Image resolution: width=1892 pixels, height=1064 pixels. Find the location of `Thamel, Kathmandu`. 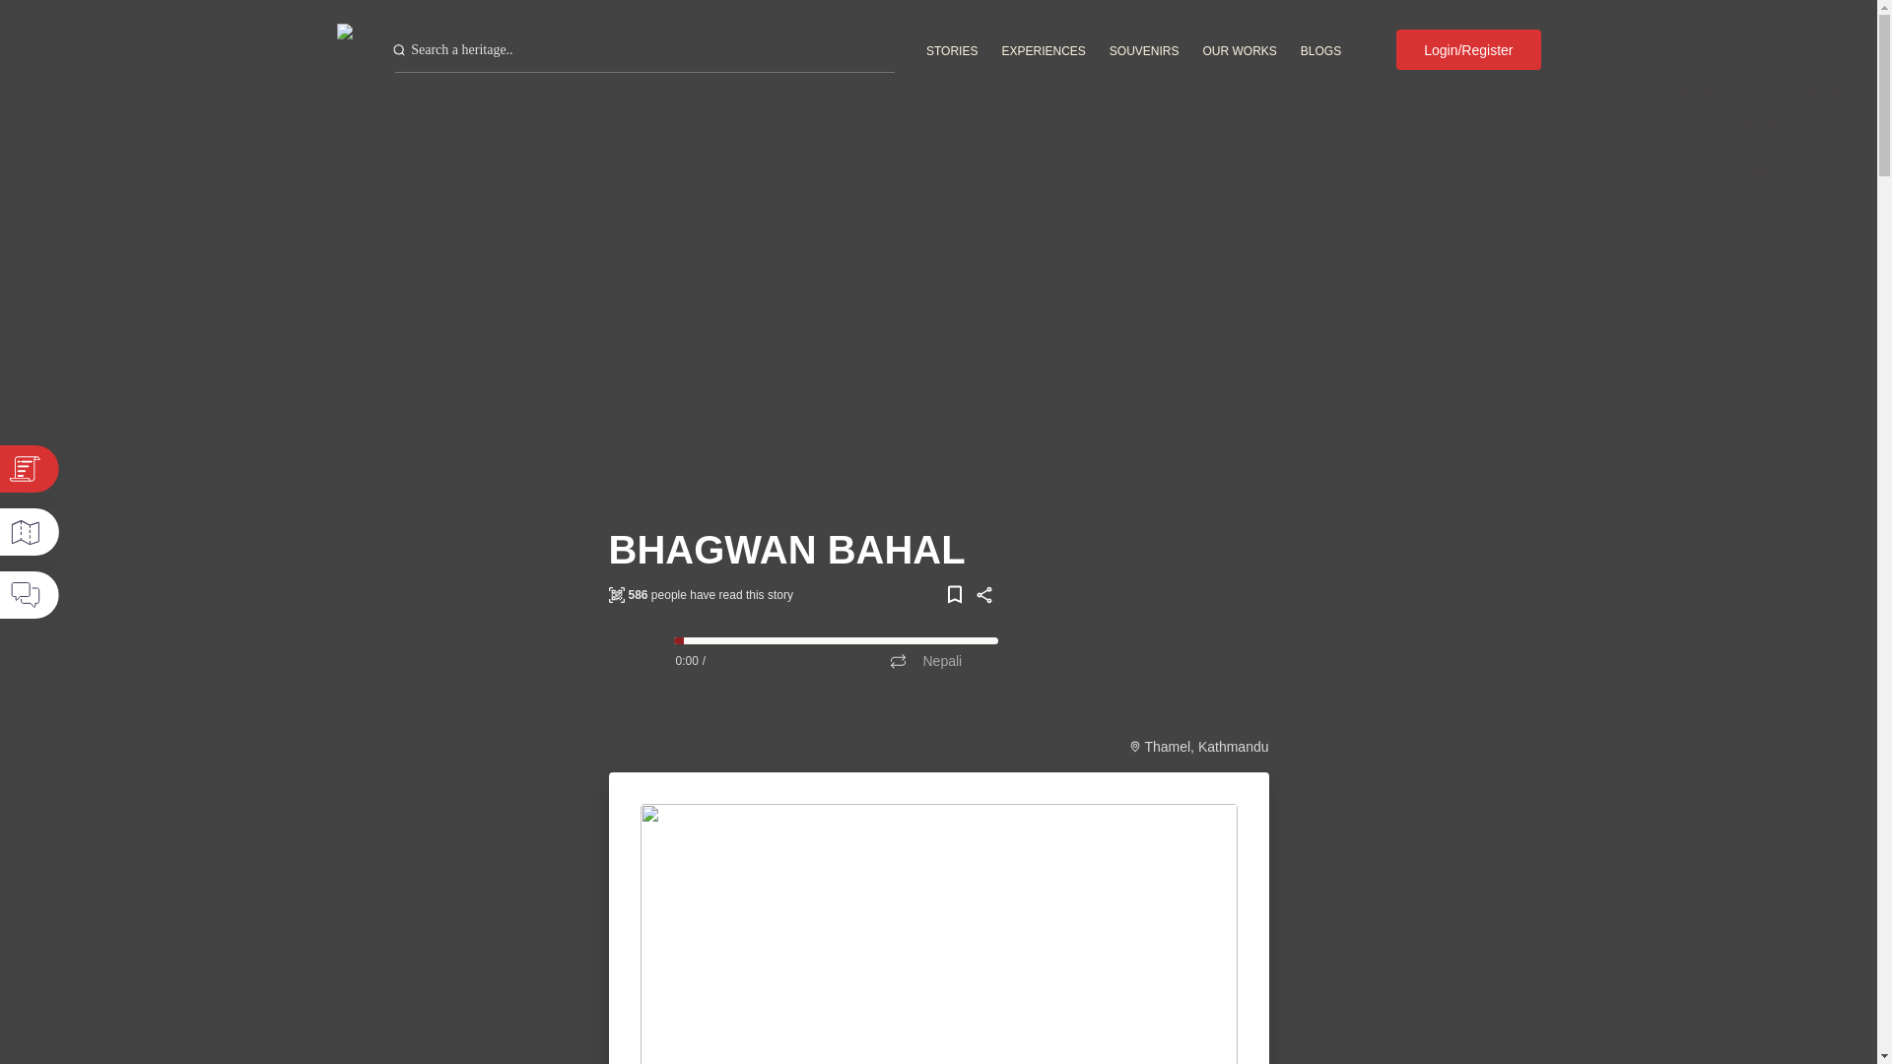

Thamel, Kathmandu is located at coordinates (1206, 746).